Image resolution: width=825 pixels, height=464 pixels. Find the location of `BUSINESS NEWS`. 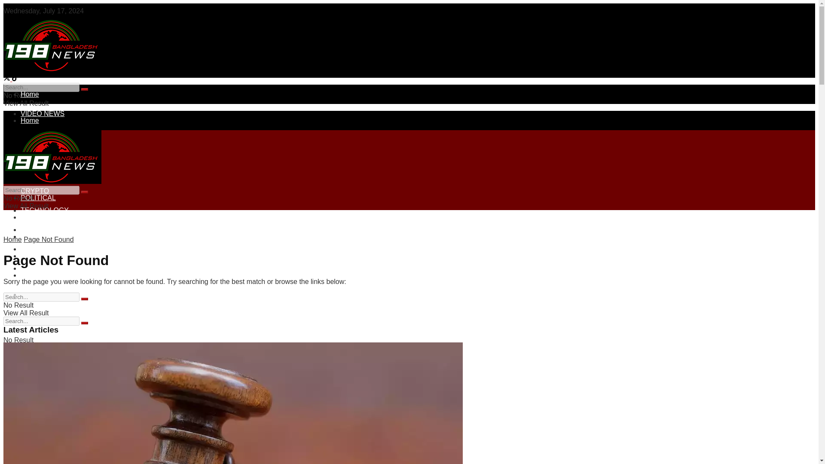

BUSINESS NEWS is located at coordinates (49, 133).